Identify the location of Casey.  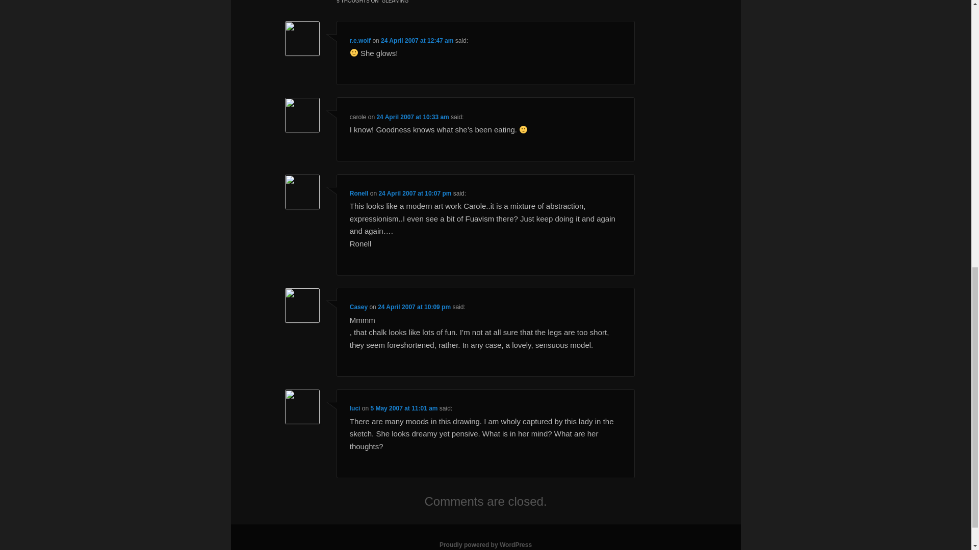
(358, 307).